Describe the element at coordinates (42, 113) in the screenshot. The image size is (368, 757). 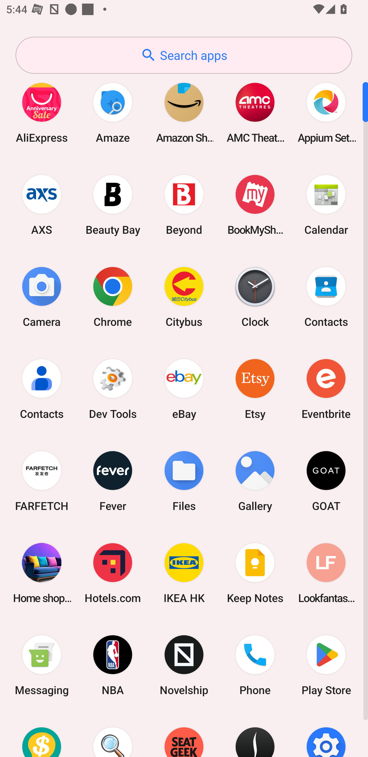
I see `AliExpress` at that location.